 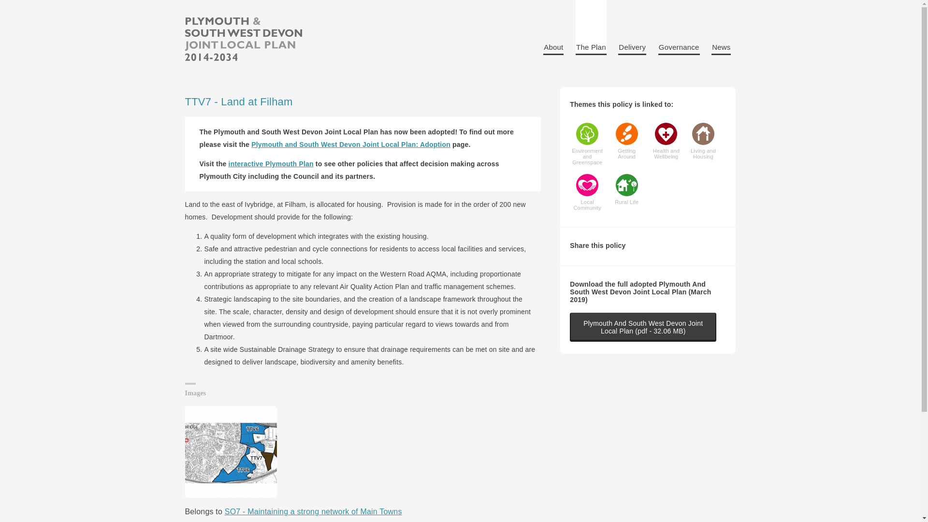 I want to click on Plymouth and South West Devon Joint Local Plan: Adoption, so click(x=351, y=144).